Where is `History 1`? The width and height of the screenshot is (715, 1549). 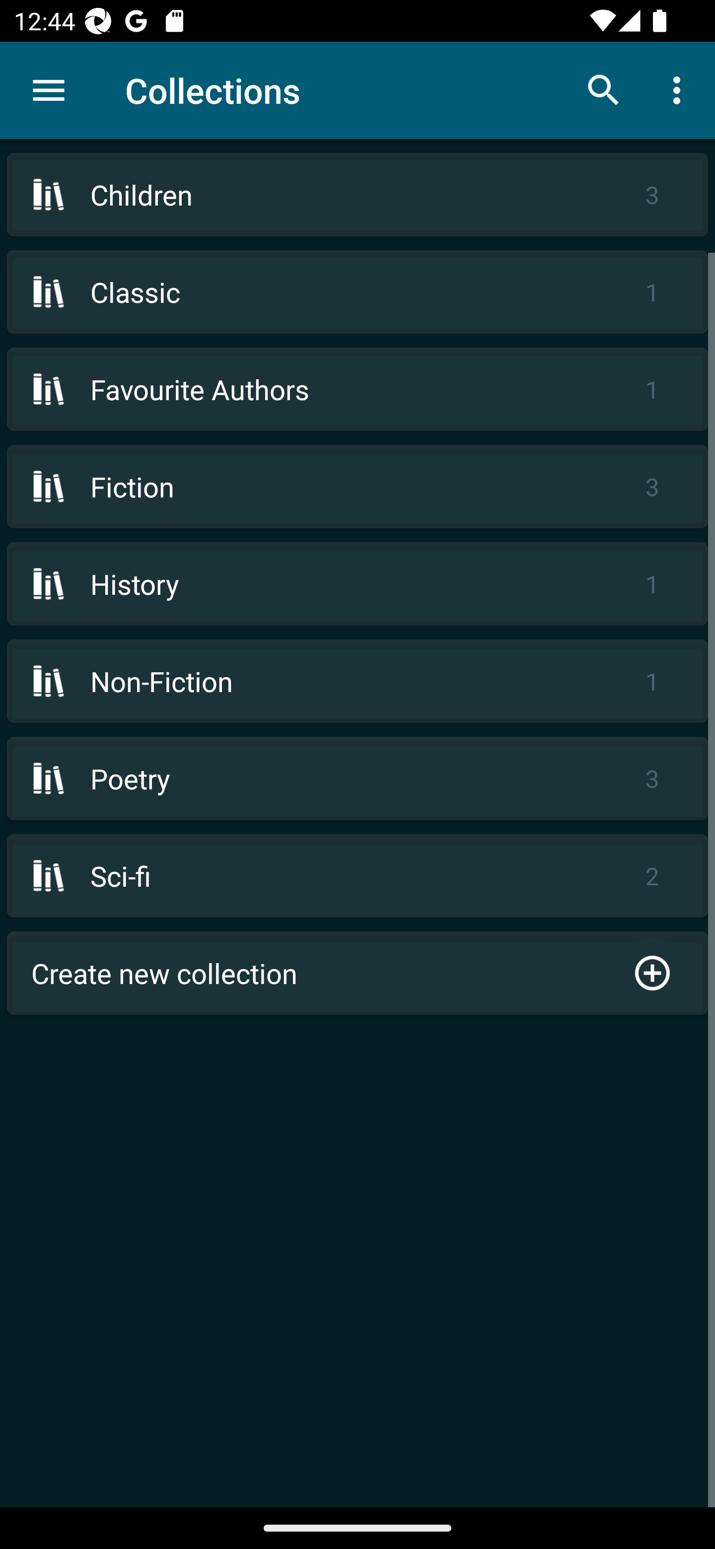 History 1 is located at coordinates (357, 584).